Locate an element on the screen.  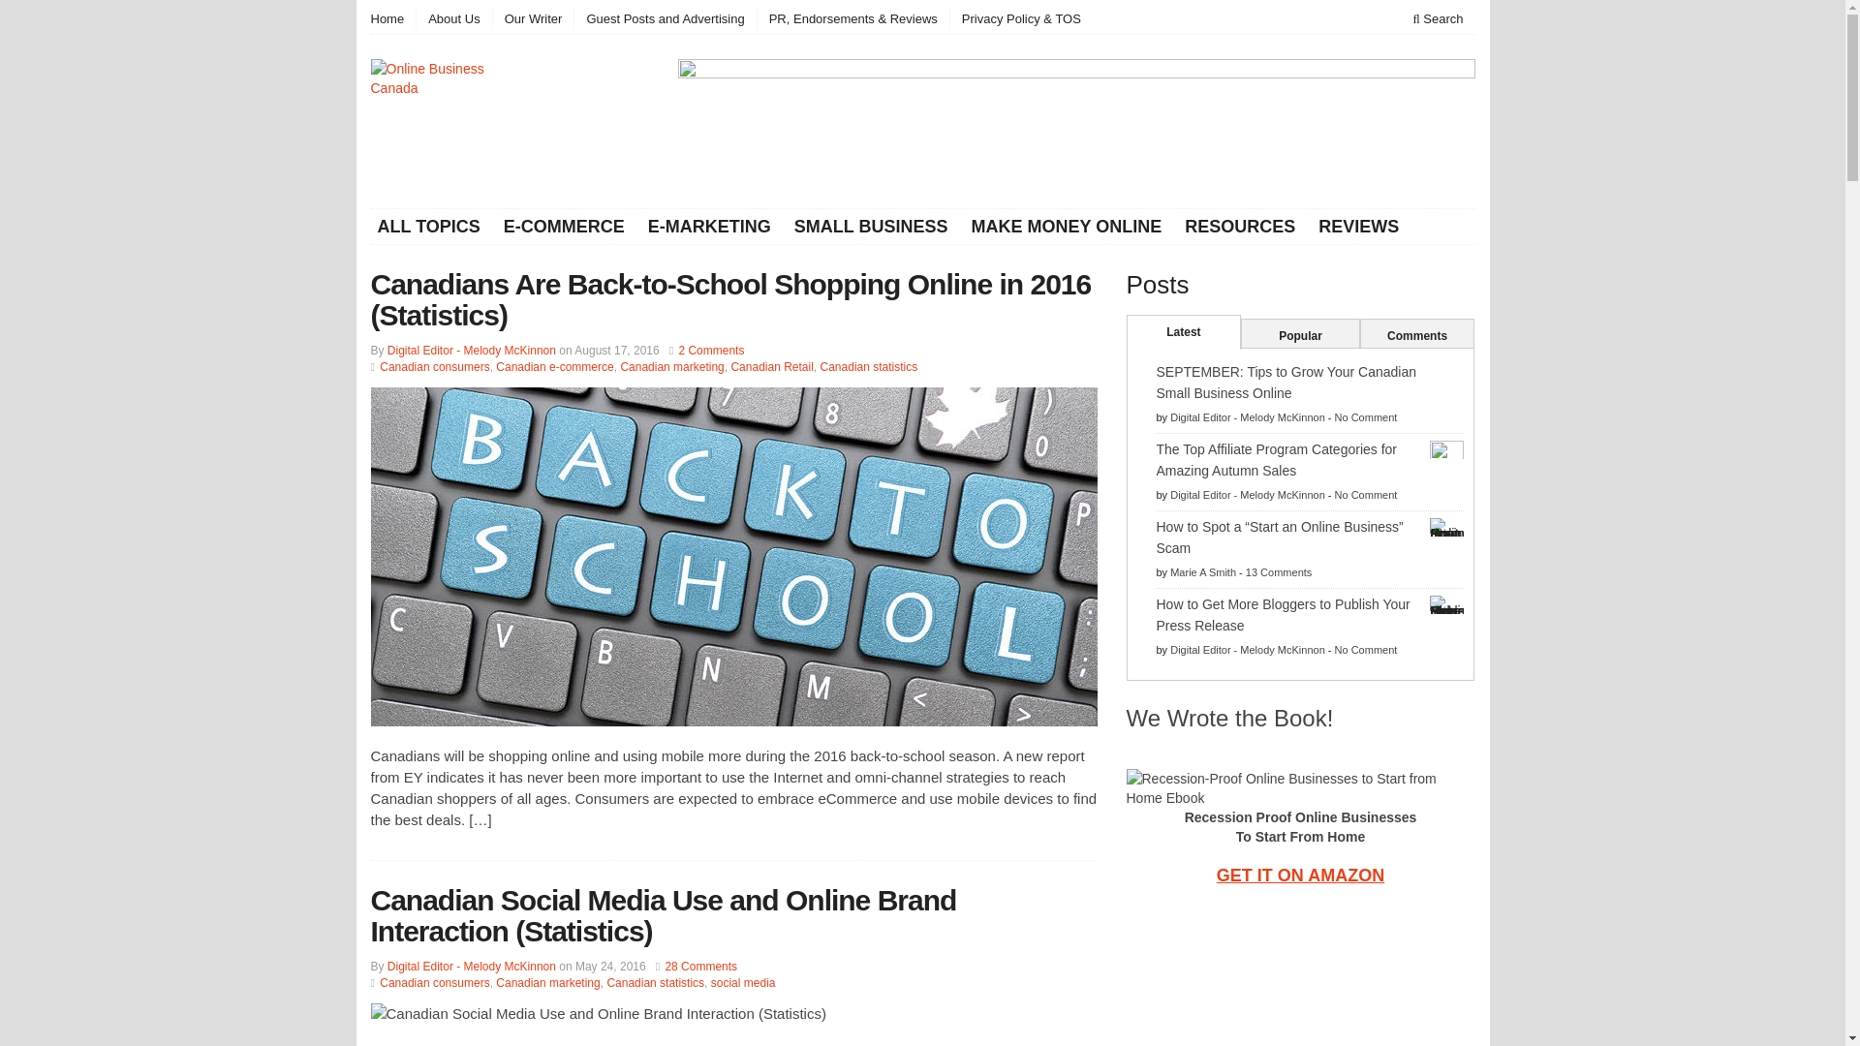
Guest Posts and Advertising is located at coordinates (664, 19).